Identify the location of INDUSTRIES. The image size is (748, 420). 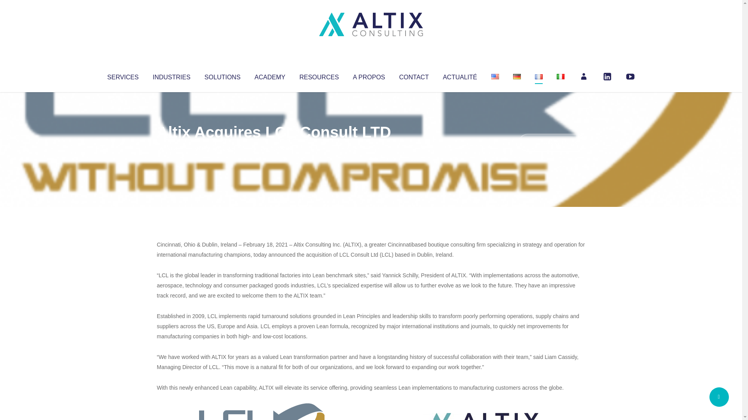
(171, 75).